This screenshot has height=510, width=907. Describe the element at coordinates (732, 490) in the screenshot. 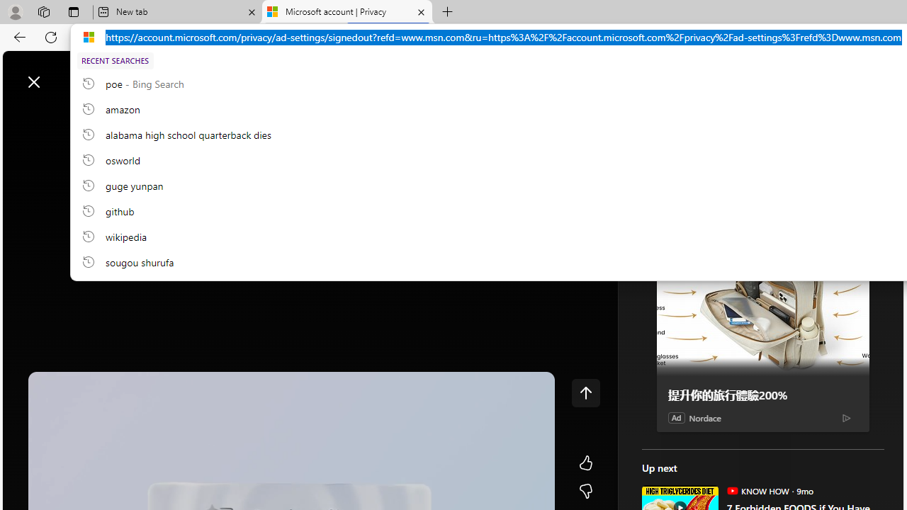

I see `KNOW HOW` at that location.